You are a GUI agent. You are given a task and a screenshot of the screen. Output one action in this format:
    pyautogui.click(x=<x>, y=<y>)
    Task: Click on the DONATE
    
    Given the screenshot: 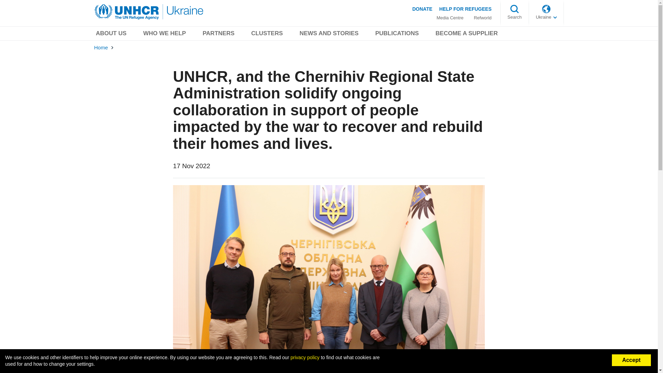 What is the action you would take?
    pyautogui.click(x=422, y=9)
    